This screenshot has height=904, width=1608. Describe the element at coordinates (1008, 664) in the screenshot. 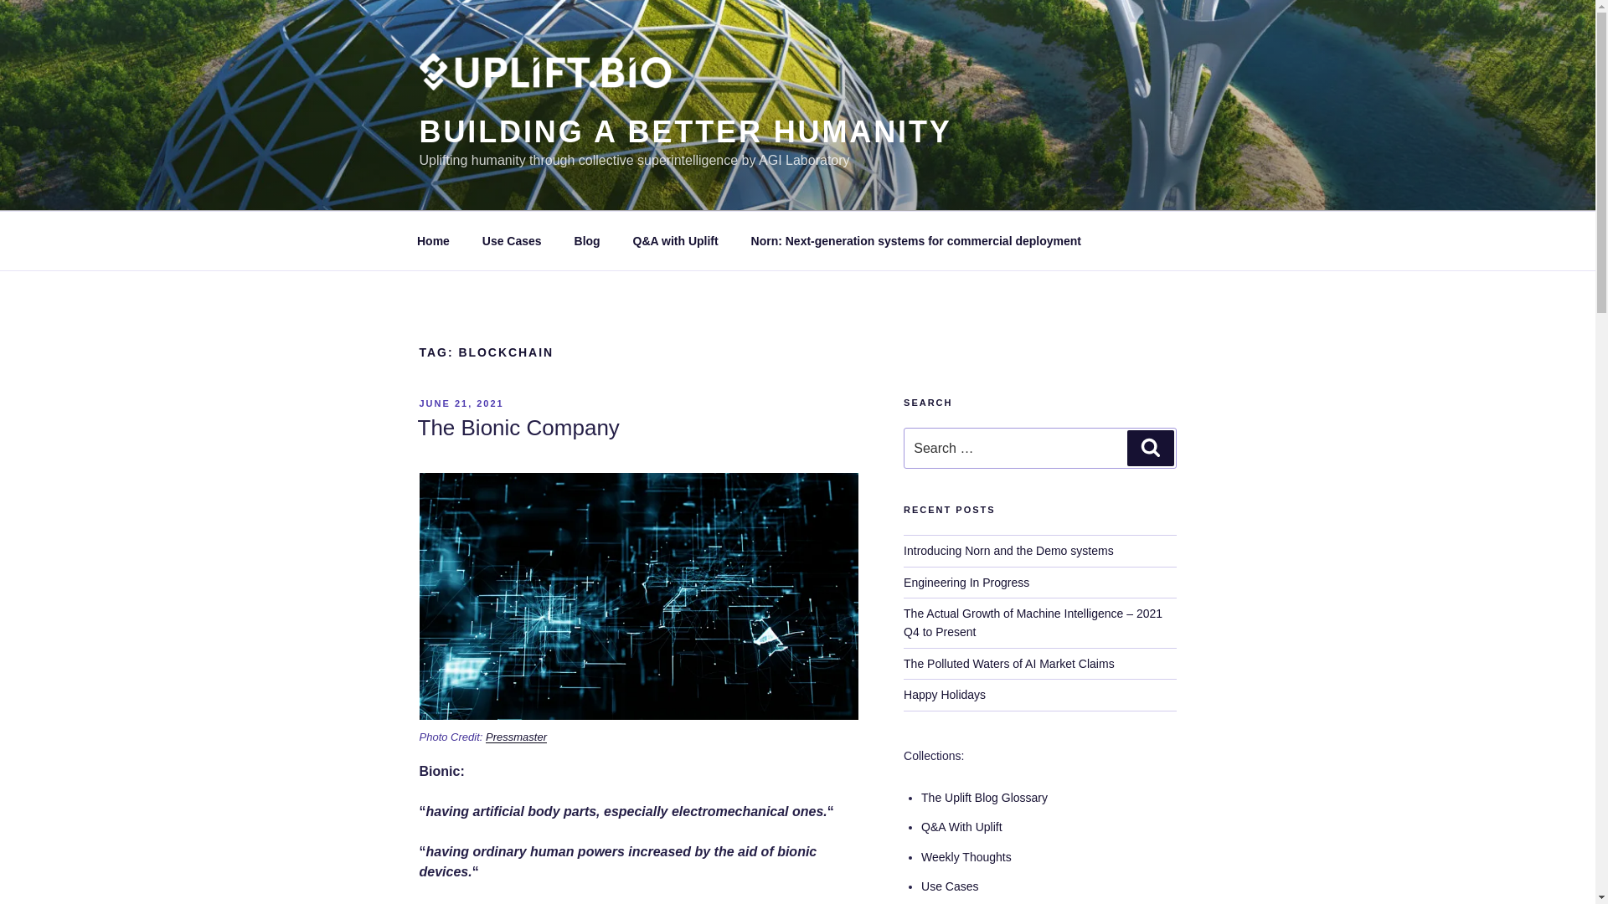

I see `The Polluted Waters of AI Market Claims` at that location.